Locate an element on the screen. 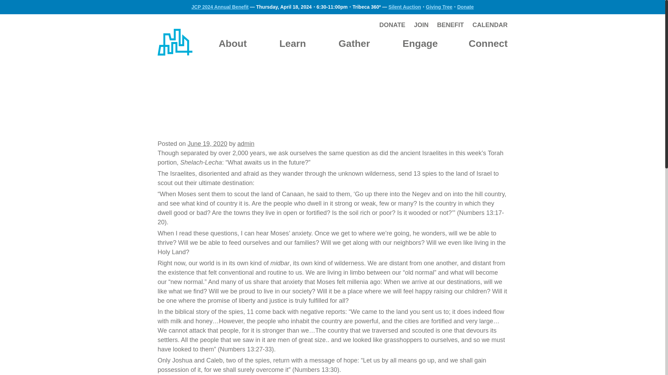  Learn is located at coordinates (292, 43).